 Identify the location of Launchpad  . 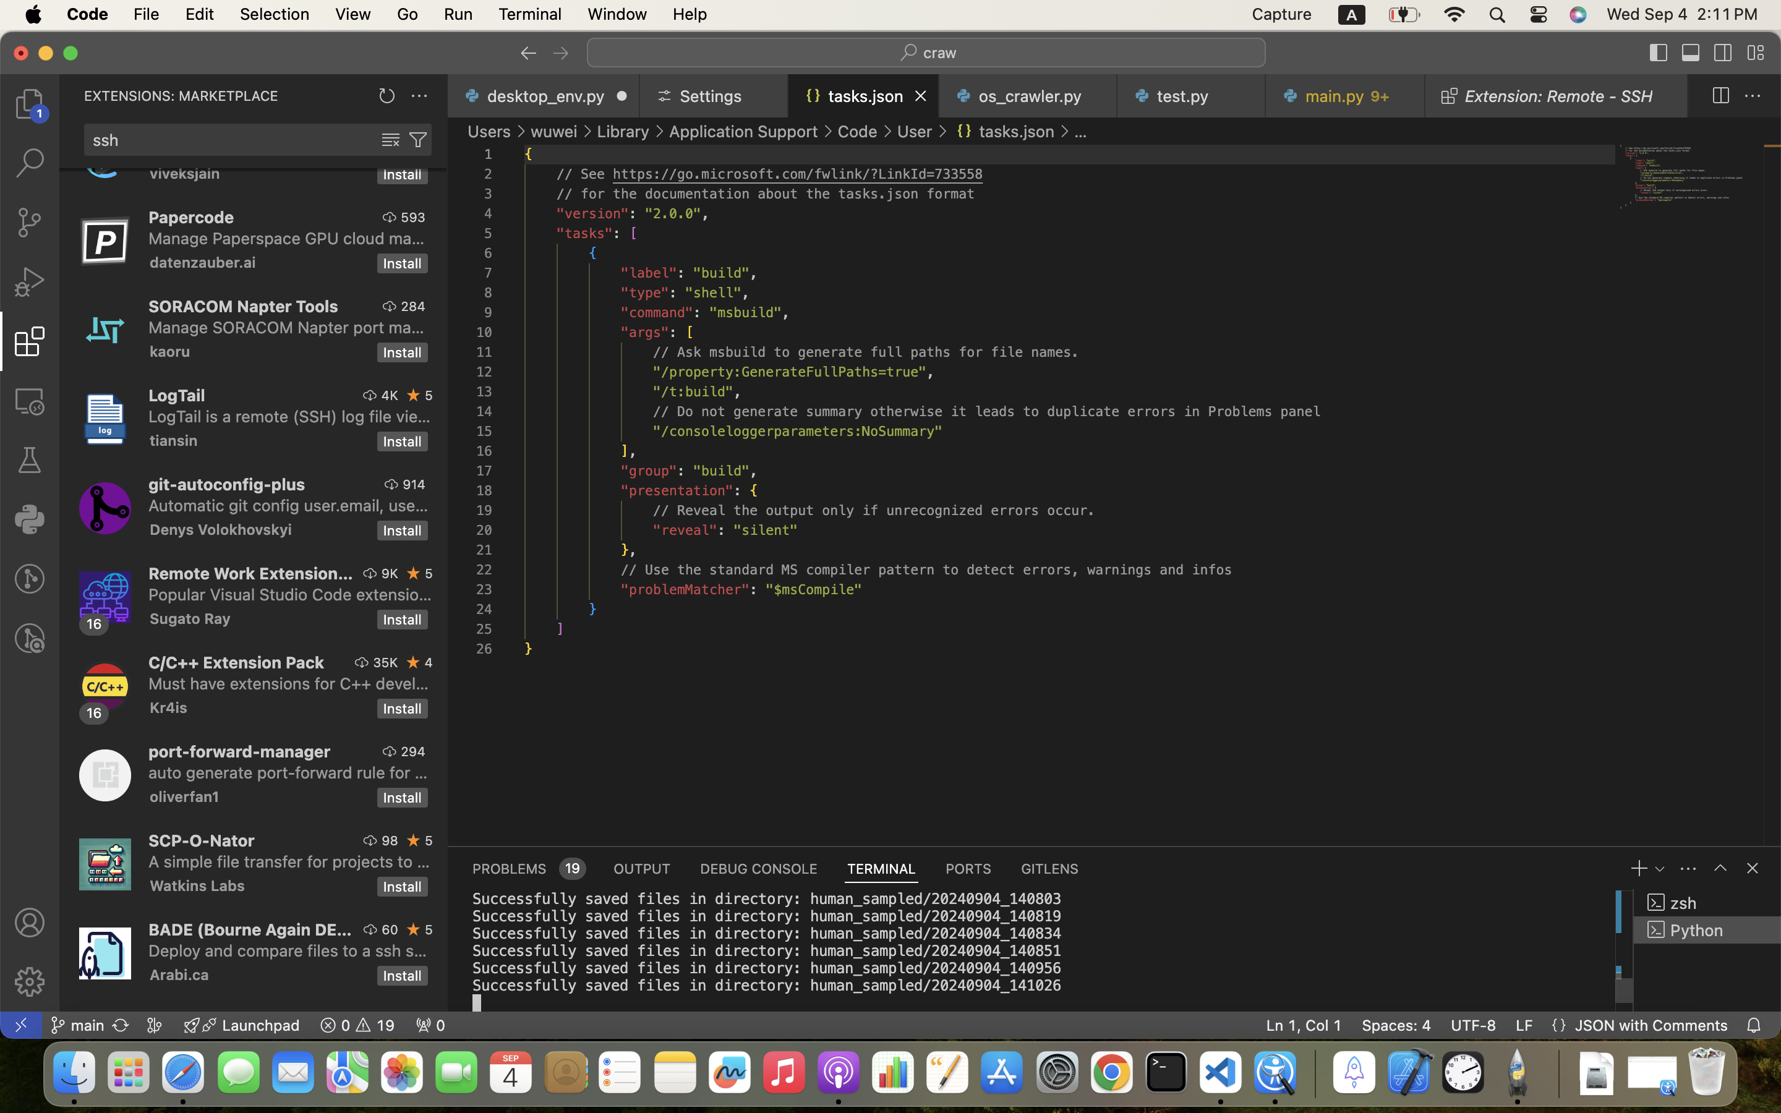
(242, 1025).